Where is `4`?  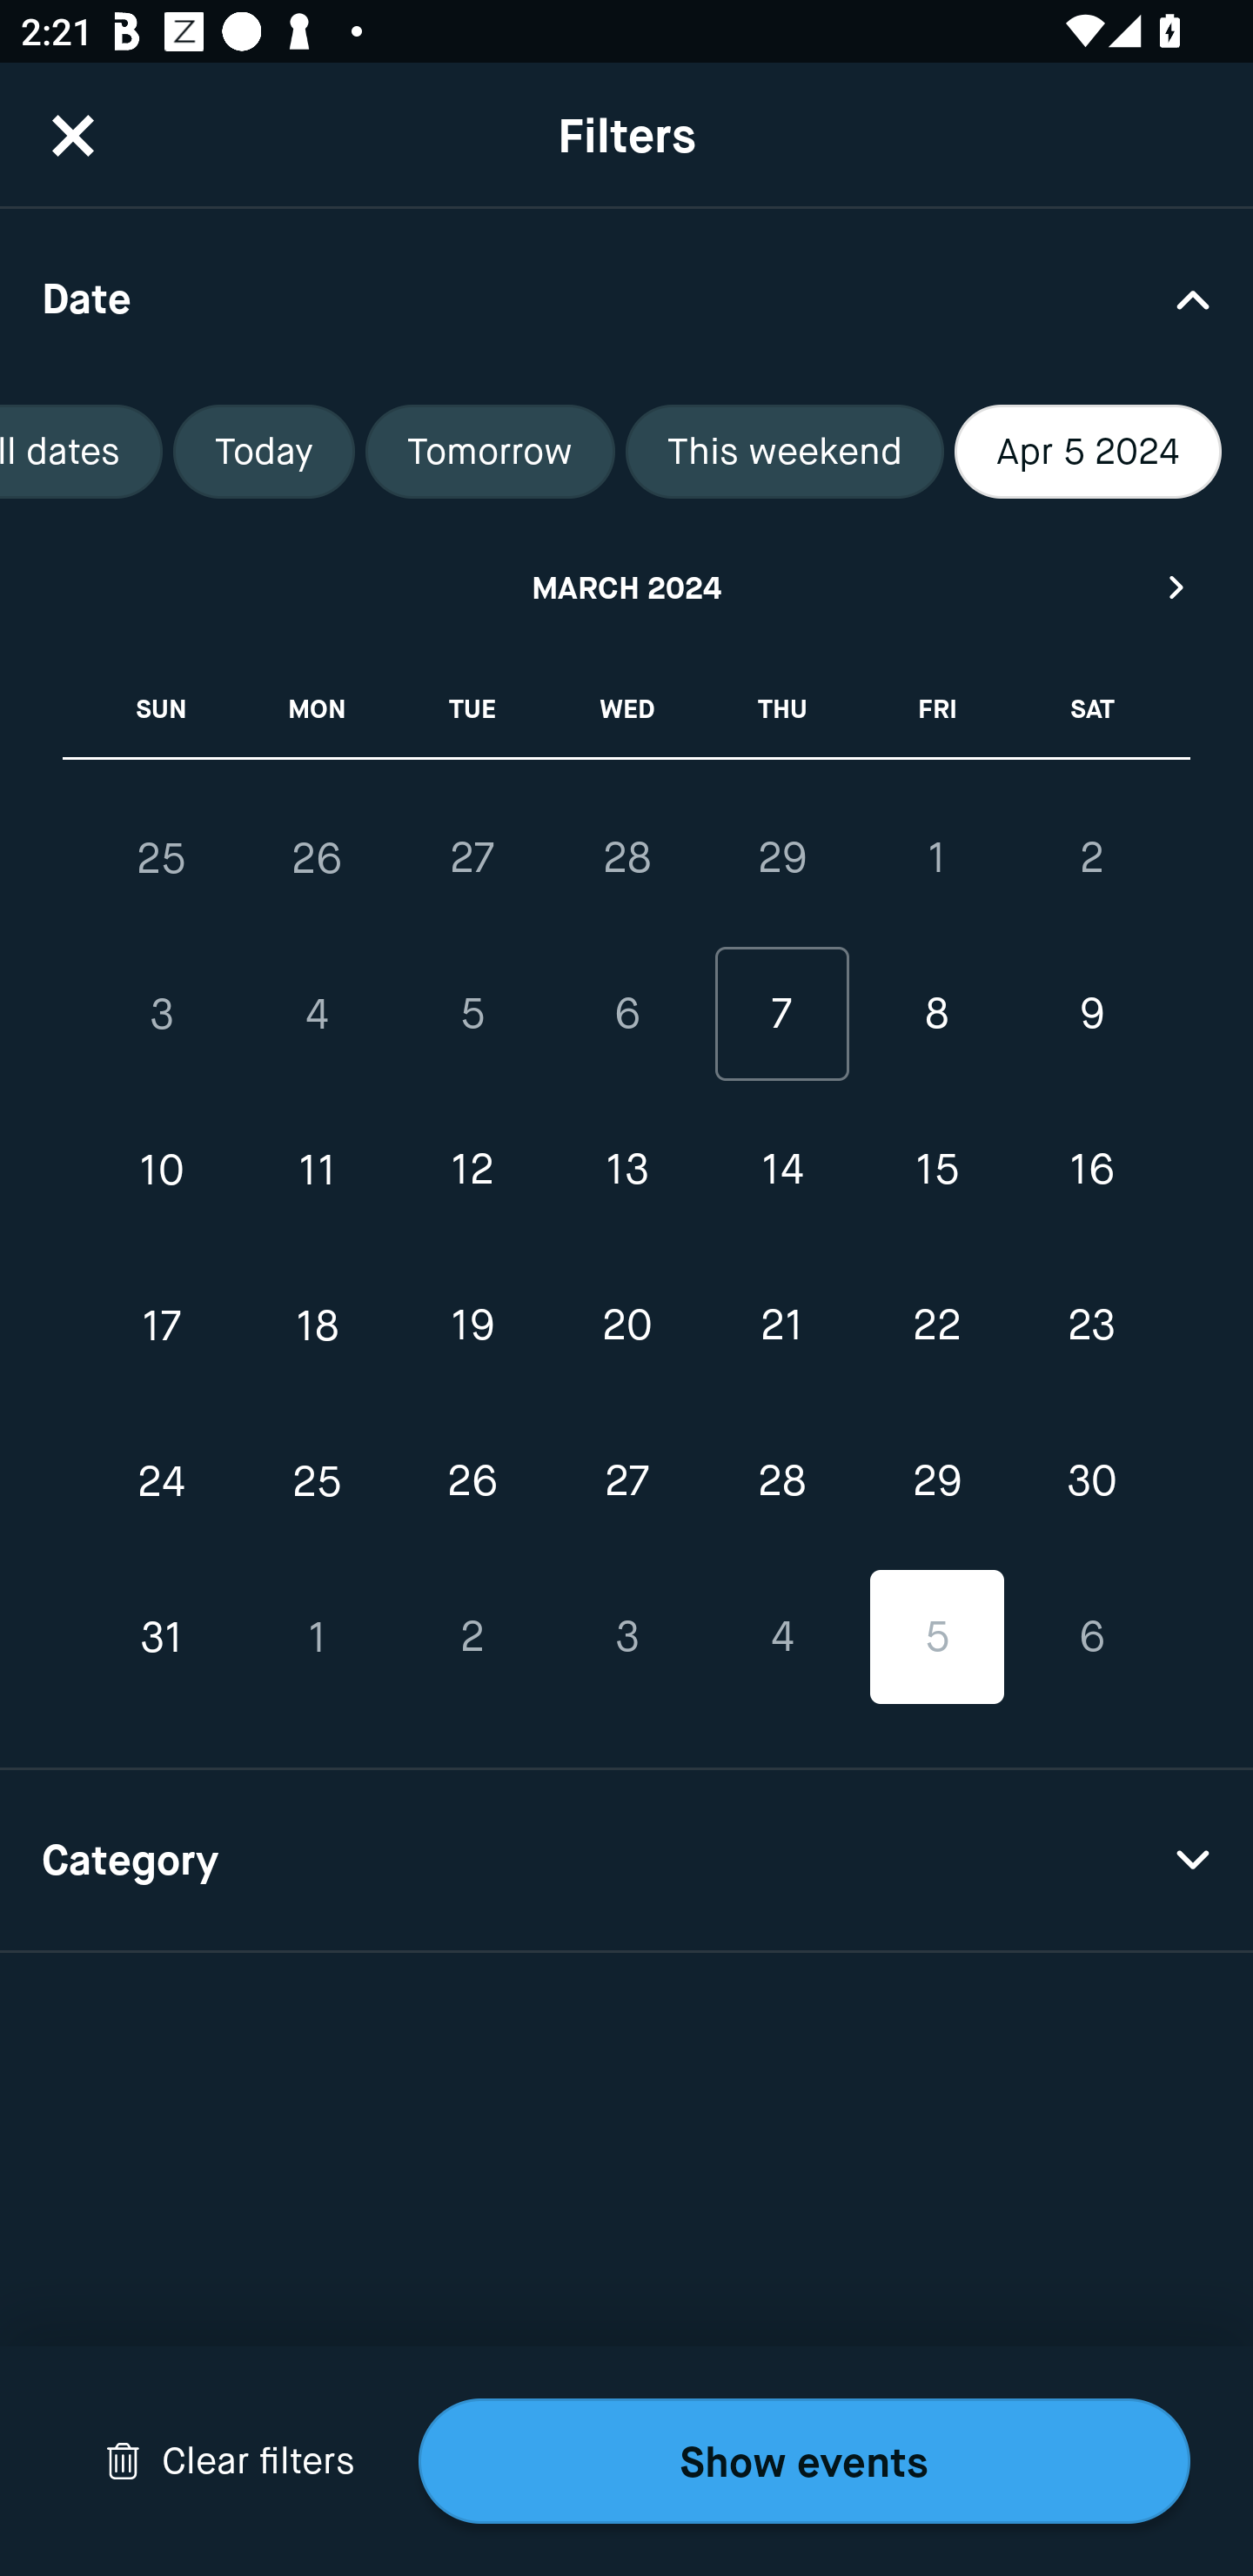
4 is located at coordinates (781, 1636).